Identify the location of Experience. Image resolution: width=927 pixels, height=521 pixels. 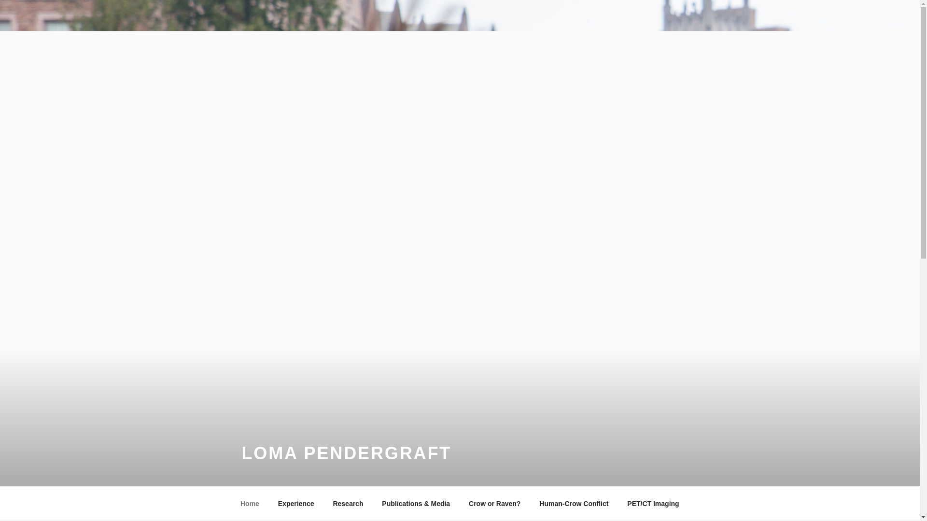
(296, 504).